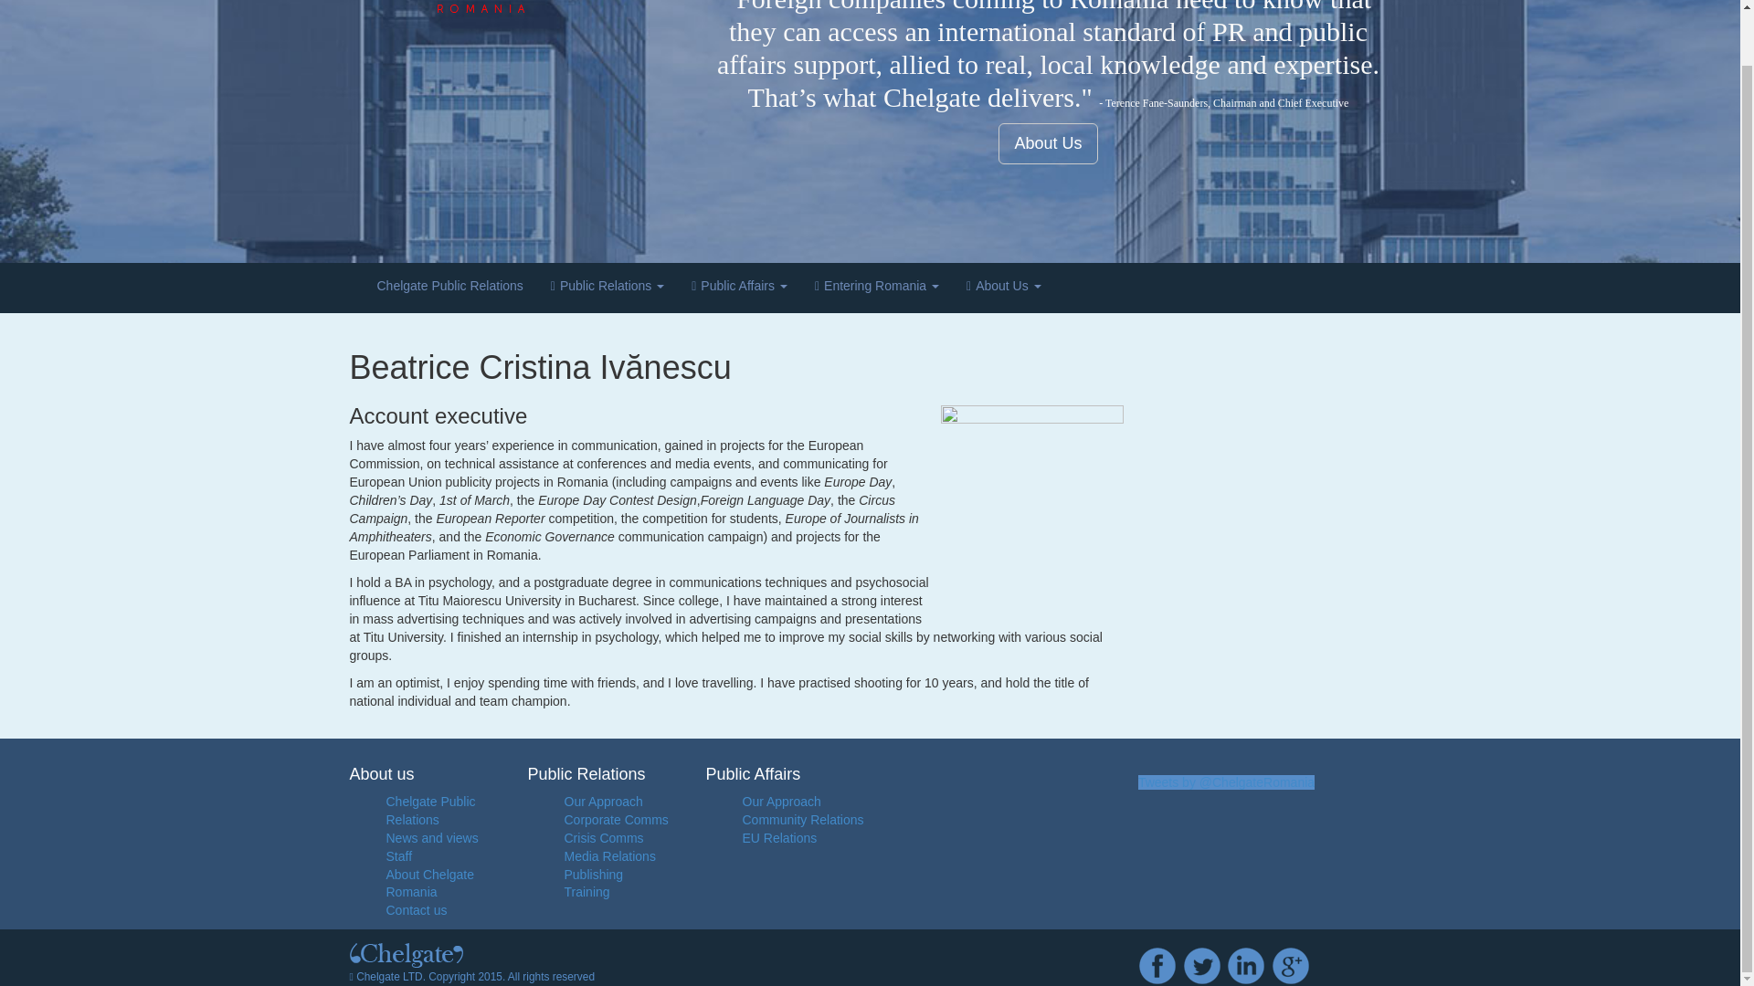  I want to click on Chelgate, so click(522, 6).